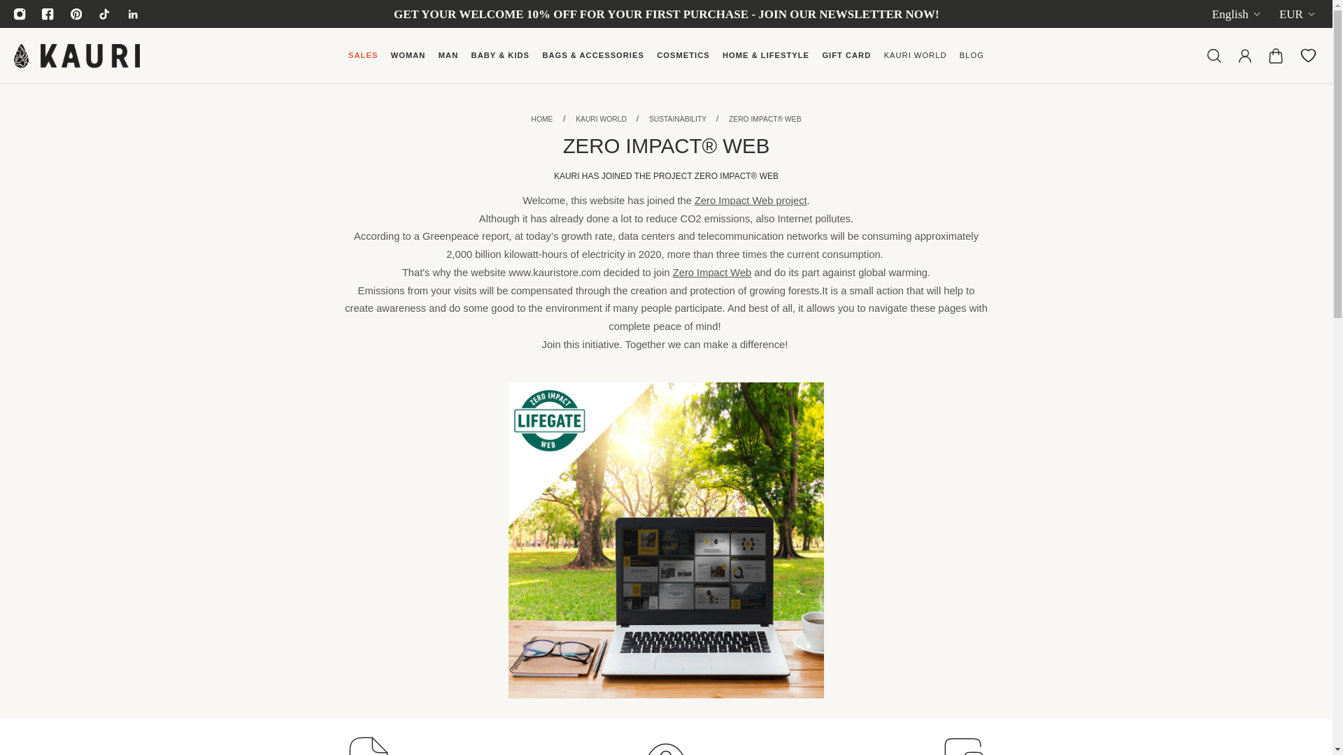 This screenshot has height=755, width=1343. Describe the element at coordinates (846, 62) in the screenshot. I see `GIFT CARD` at that location.